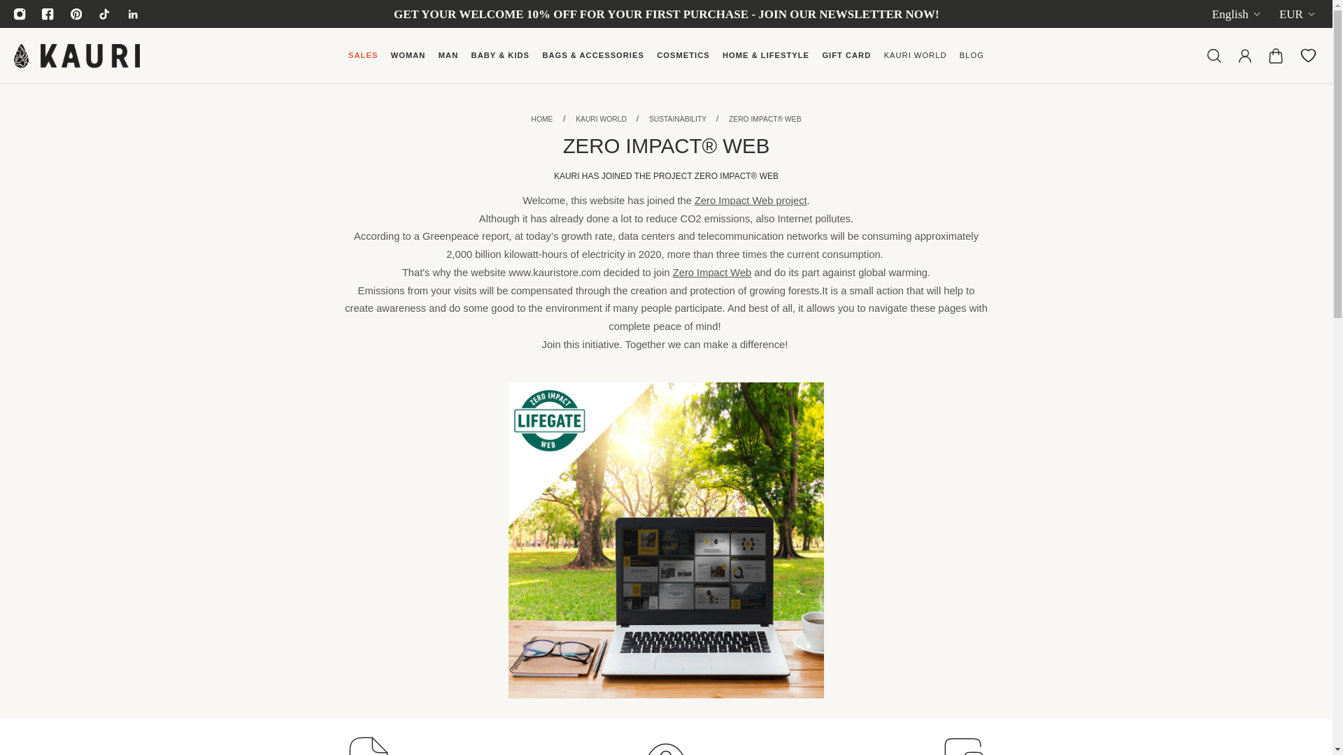 This screenshot has height=755, width=1343. Describe the element at coordinates (846, 62) in the screenshot. I see `GIFT CARD` at that location.